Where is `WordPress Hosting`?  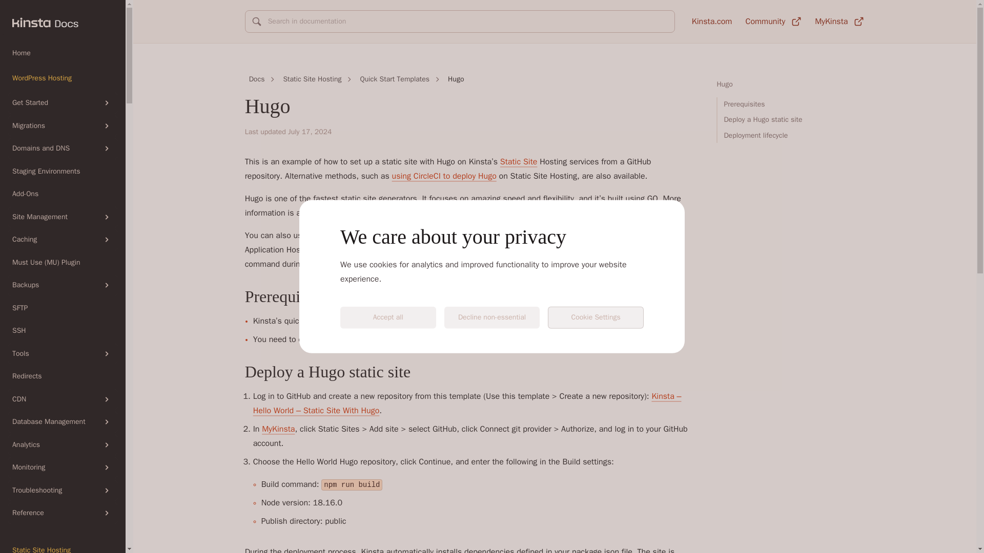 WordPress Hosting is located at coordinates (63, 78).